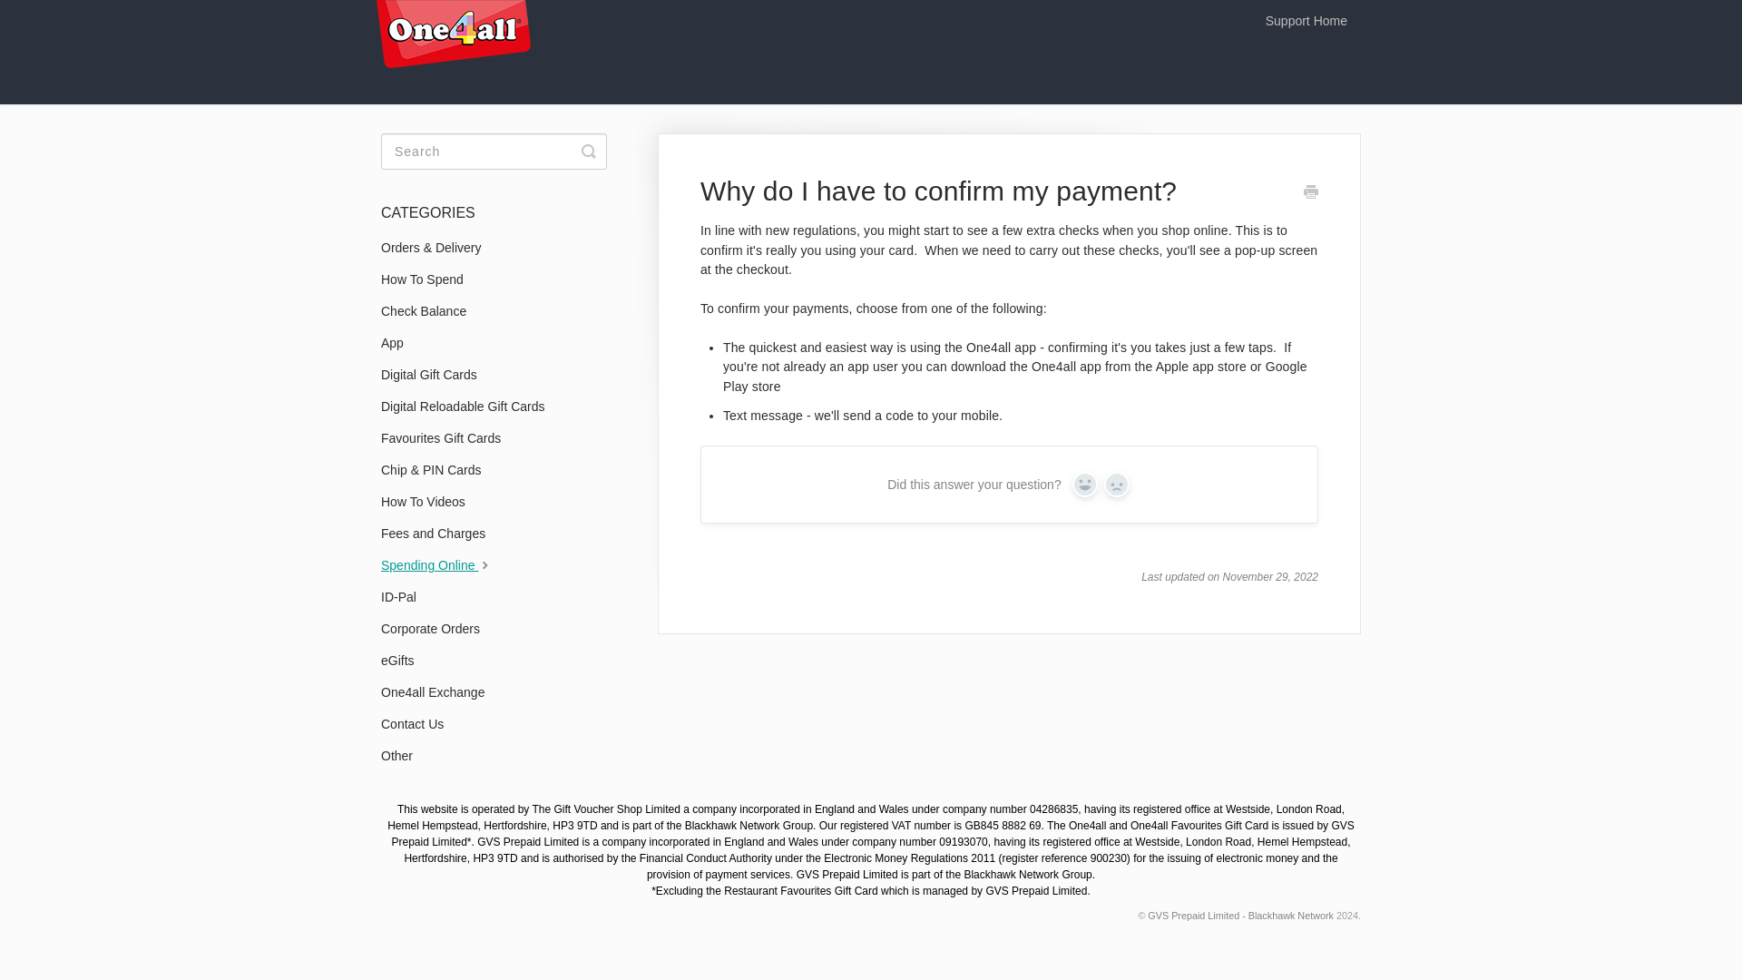 This screenshot has height=980, width=1742. What do you see at coordinates (447, 437) in the screenshot?
I see `Favourites Gift Cards` at bounding box center [447, 437].